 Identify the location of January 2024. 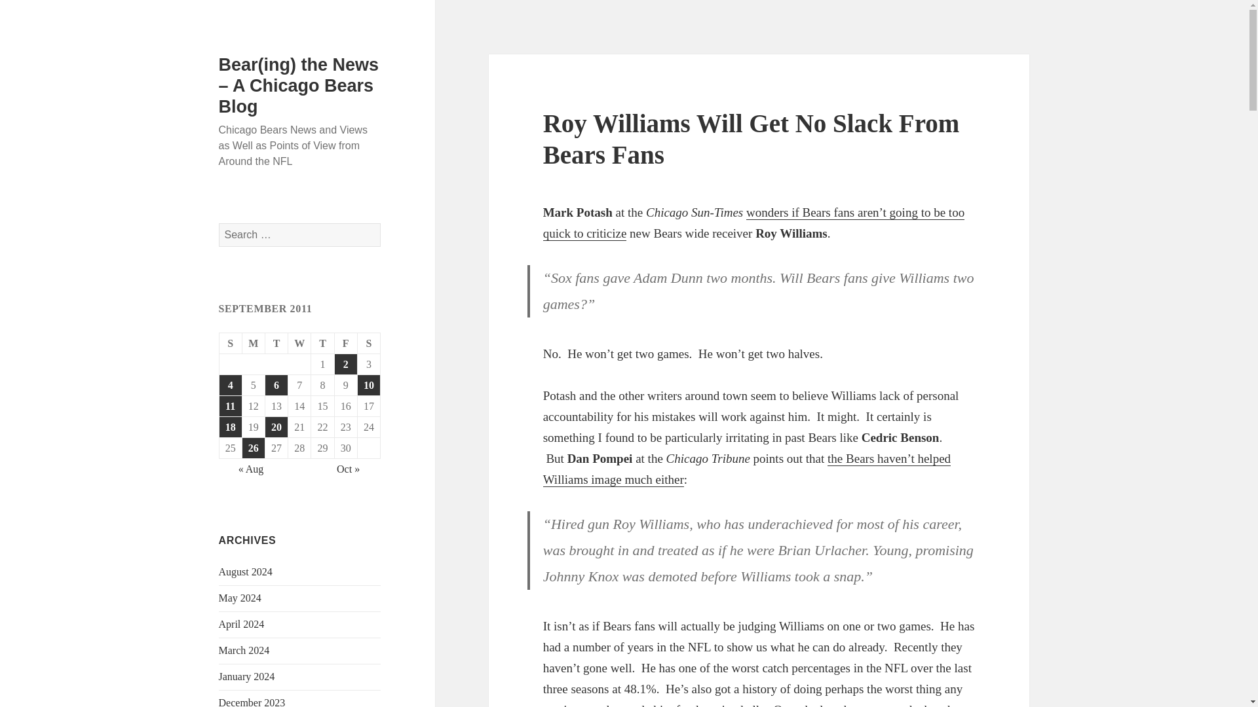
(247, 676).